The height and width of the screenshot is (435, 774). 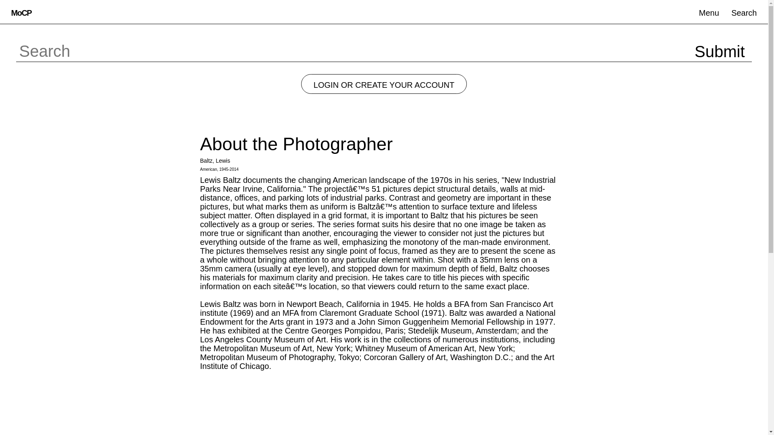 What do you see at coordinates (709, 12) in the screenshot?
I see `Menu` at bounding box center [709, 12].